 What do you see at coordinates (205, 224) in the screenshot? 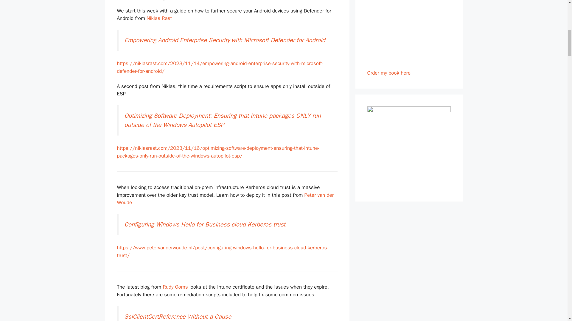
I see `Configuring Windows Hello for Business cloud Kerberos trust` at bounding box center [205, 224].